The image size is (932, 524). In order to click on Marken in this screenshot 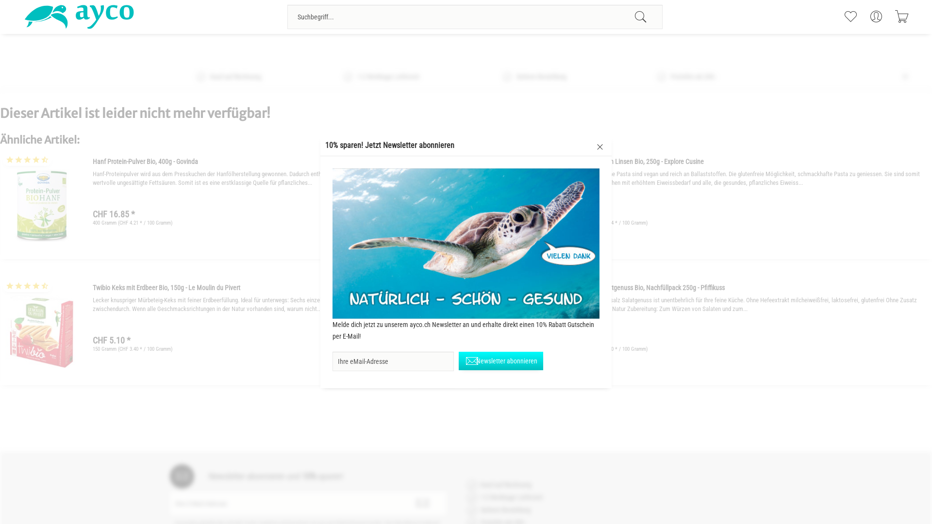, I will do `click(749, 48)`.